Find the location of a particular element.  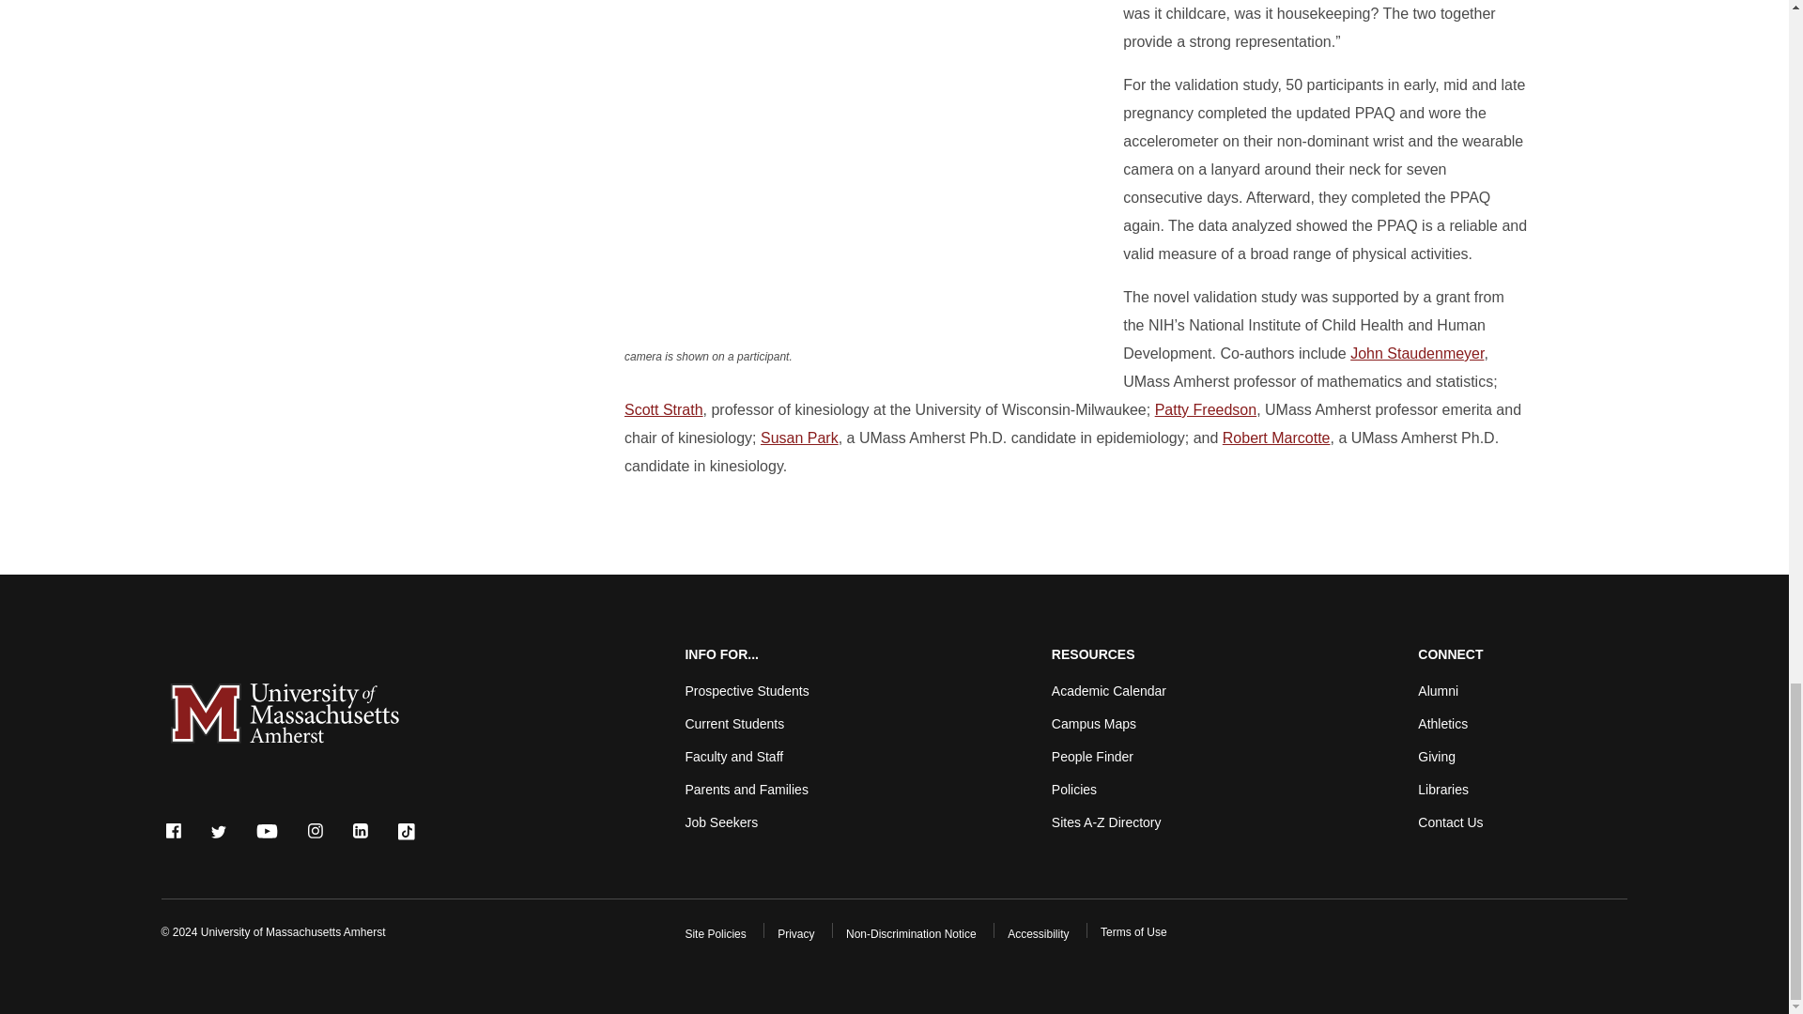

UMass Amherst privacy policy is located at coordinates (795, 934).